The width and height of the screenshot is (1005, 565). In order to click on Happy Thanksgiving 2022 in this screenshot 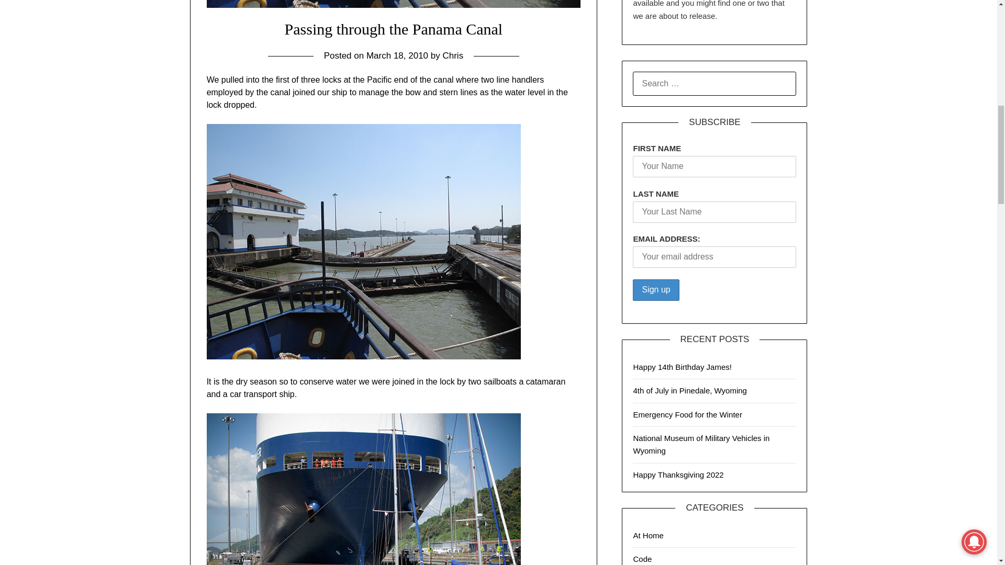, I will do `click(678, 474)`.